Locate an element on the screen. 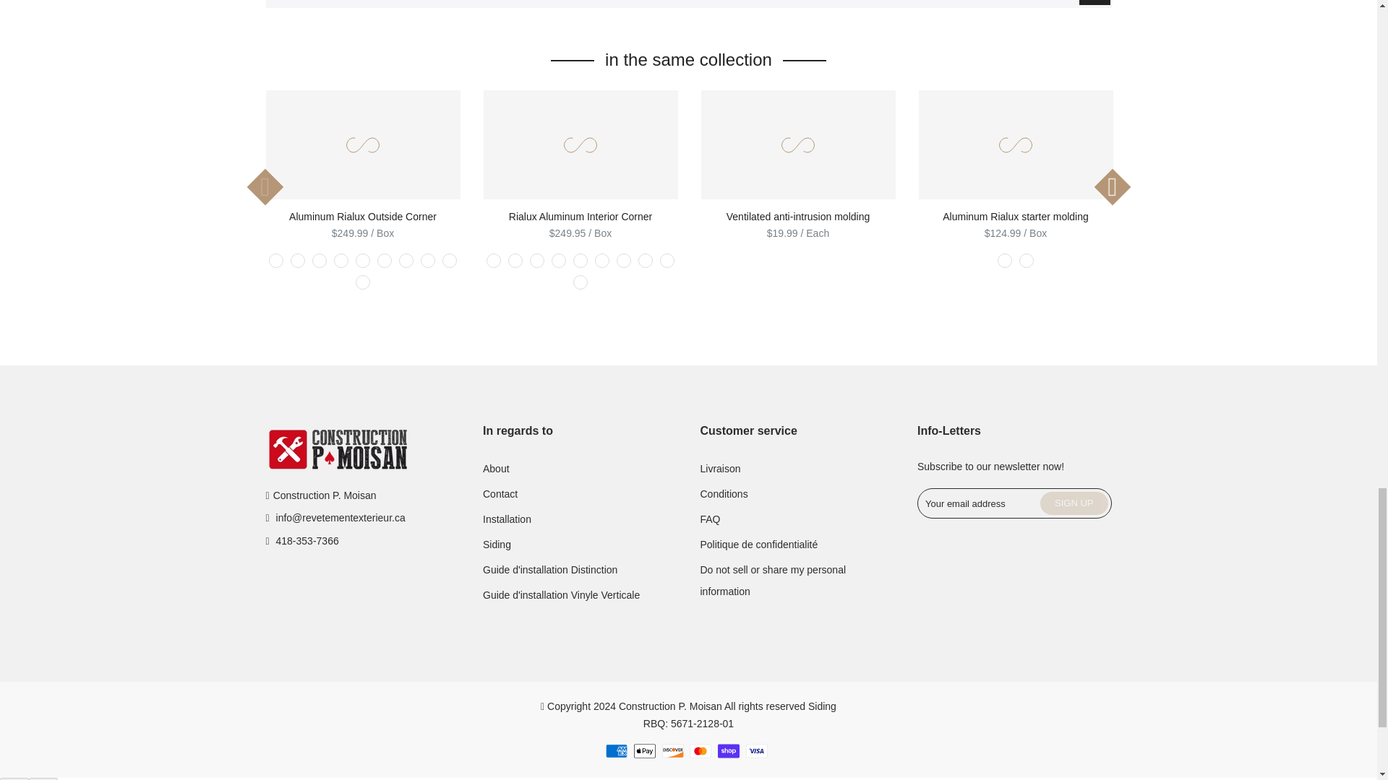  Sign up is located at coordinates (1074, 503).